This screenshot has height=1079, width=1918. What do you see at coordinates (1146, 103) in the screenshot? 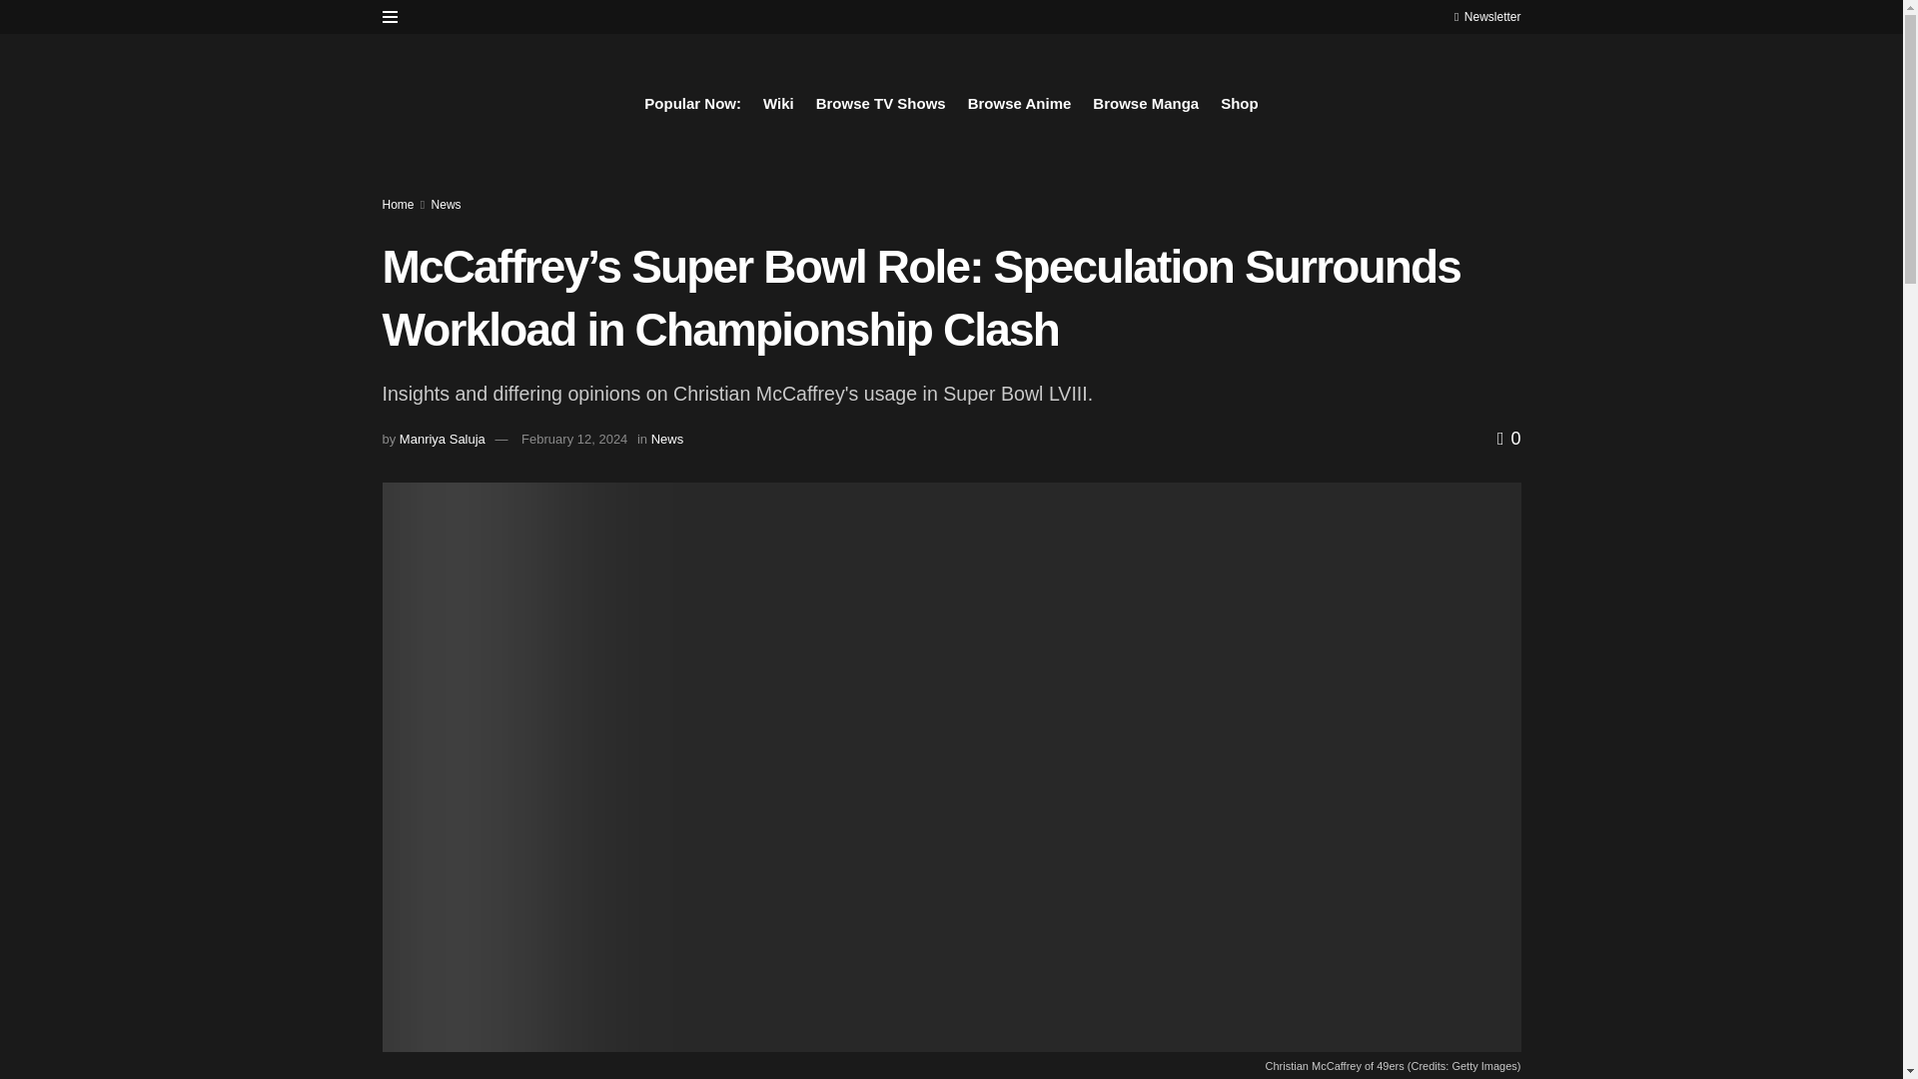
I see `Browse Manga` at bounding box center [1146, 103].